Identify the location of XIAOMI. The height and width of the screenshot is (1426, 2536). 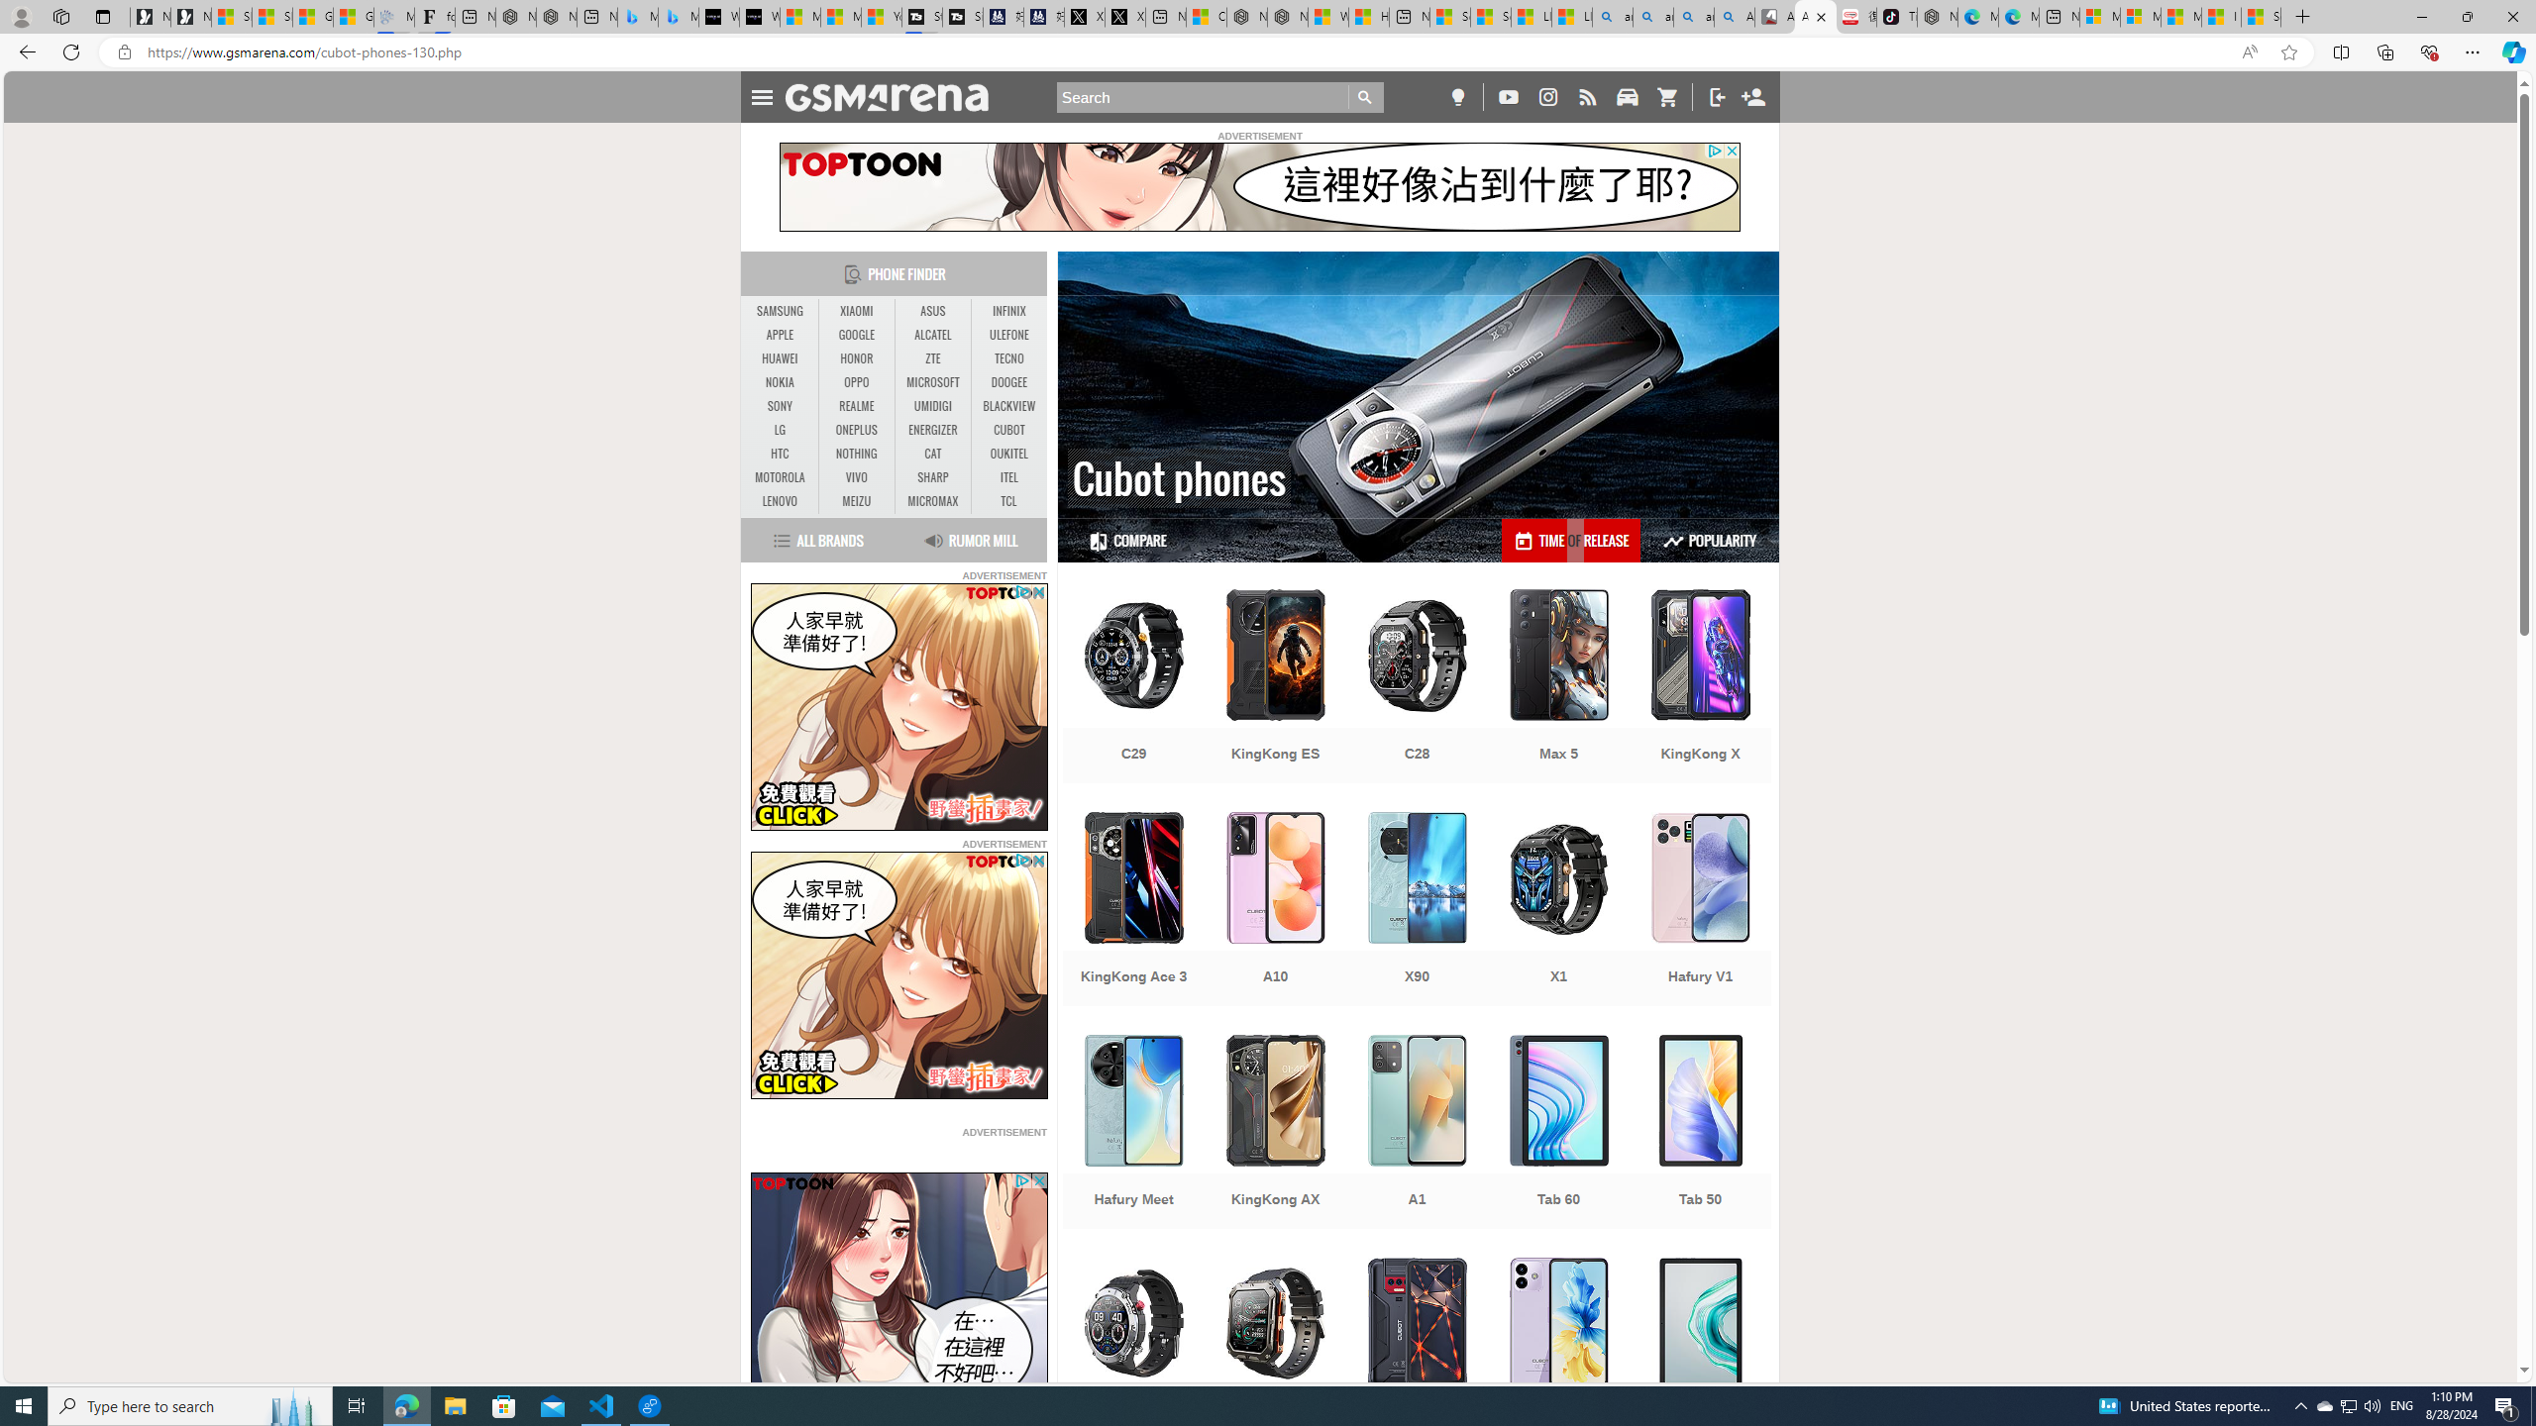
(856, 311).